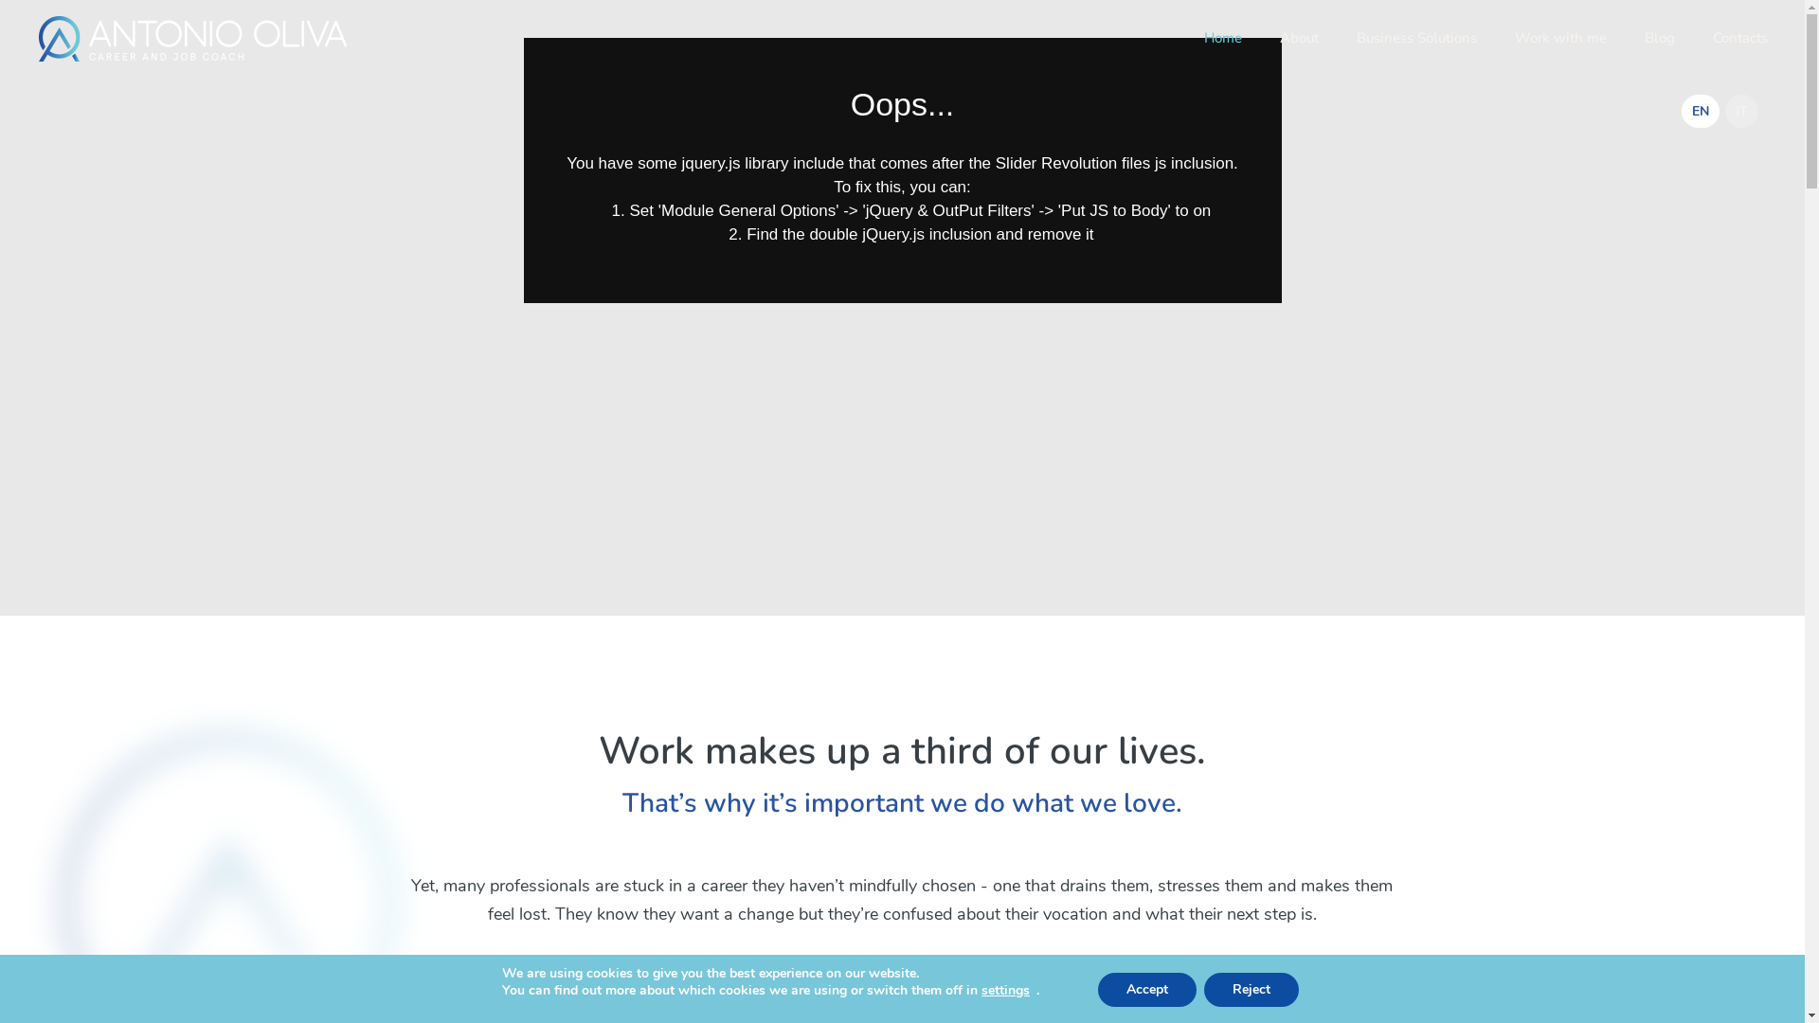 The height and width of the screenshot is (1023, 1819). What do you see at coordinates (193, 38) in the screenshot?
I see `Antonio Oliva` at bounding box center [193, 38].